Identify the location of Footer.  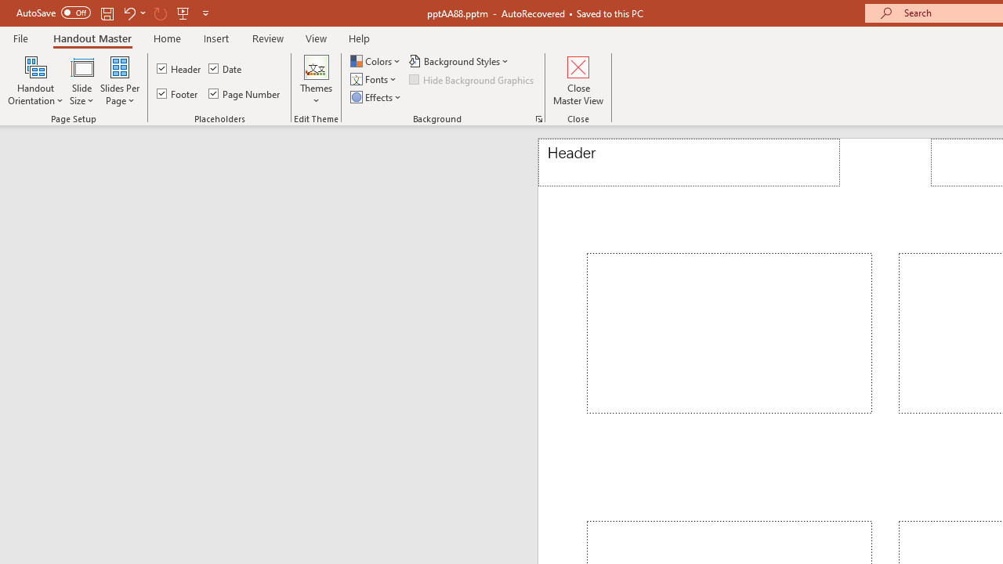
(179, 94).